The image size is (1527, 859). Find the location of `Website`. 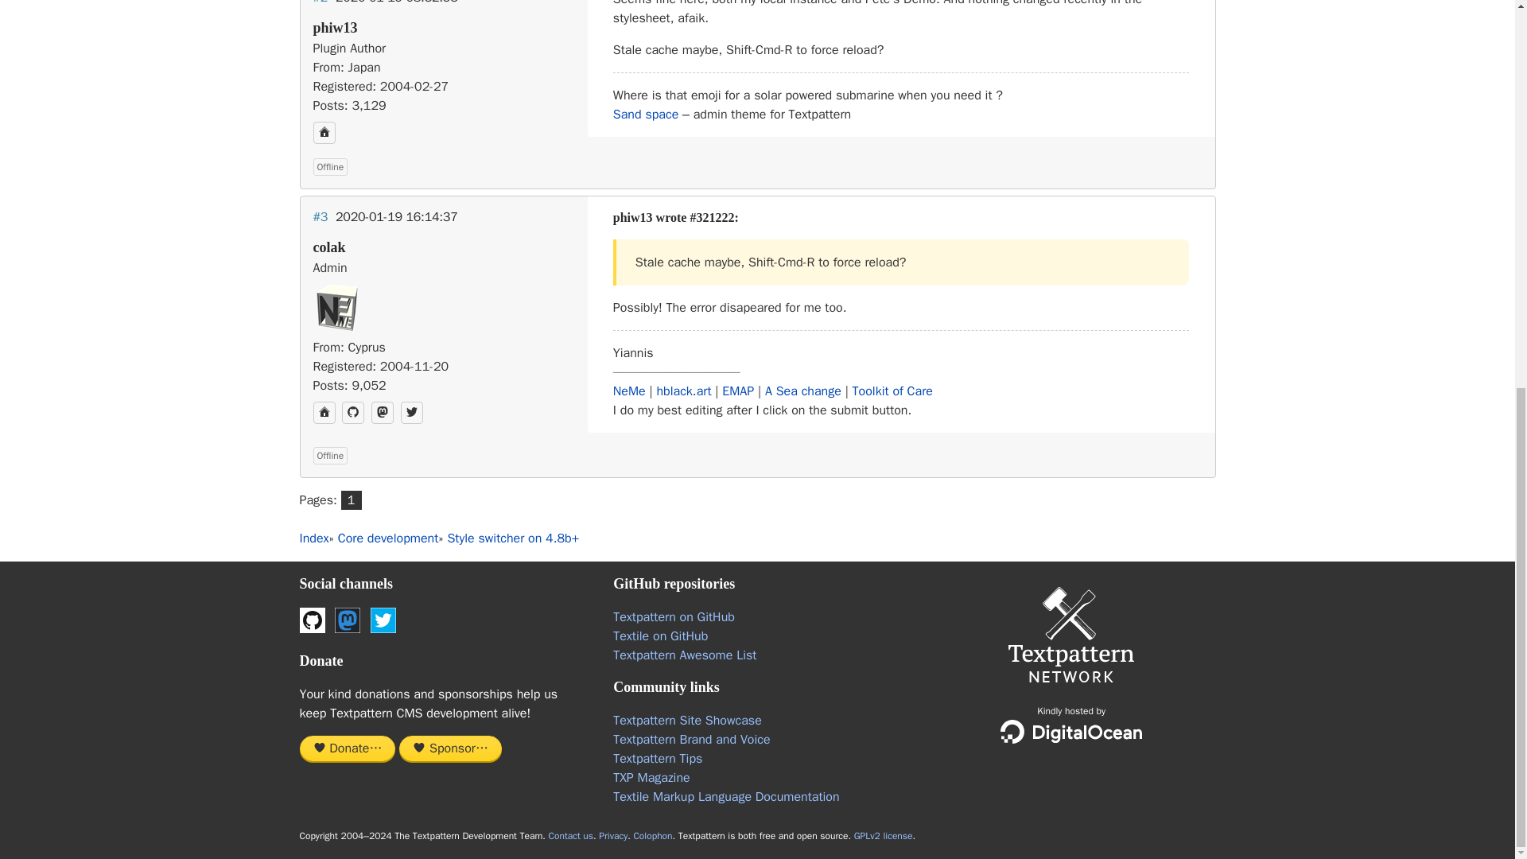

Website is located at coordinates (324, 133).